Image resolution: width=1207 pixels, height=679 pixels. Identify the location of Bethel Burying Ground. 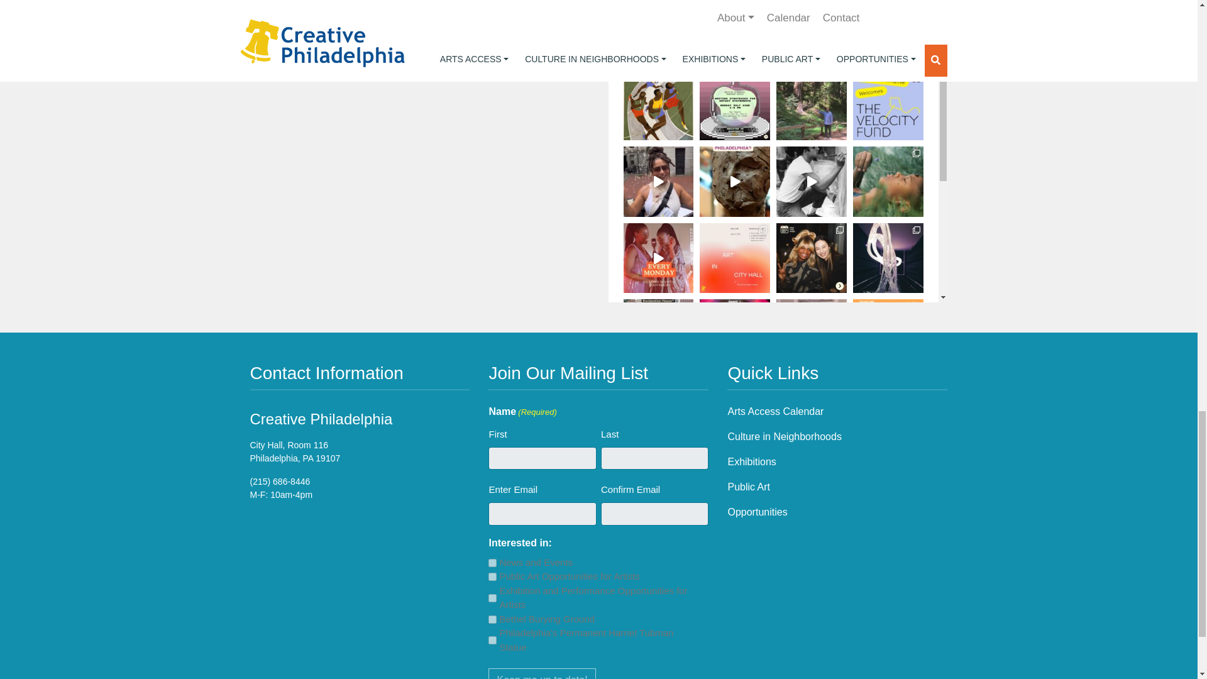
(492, 619).